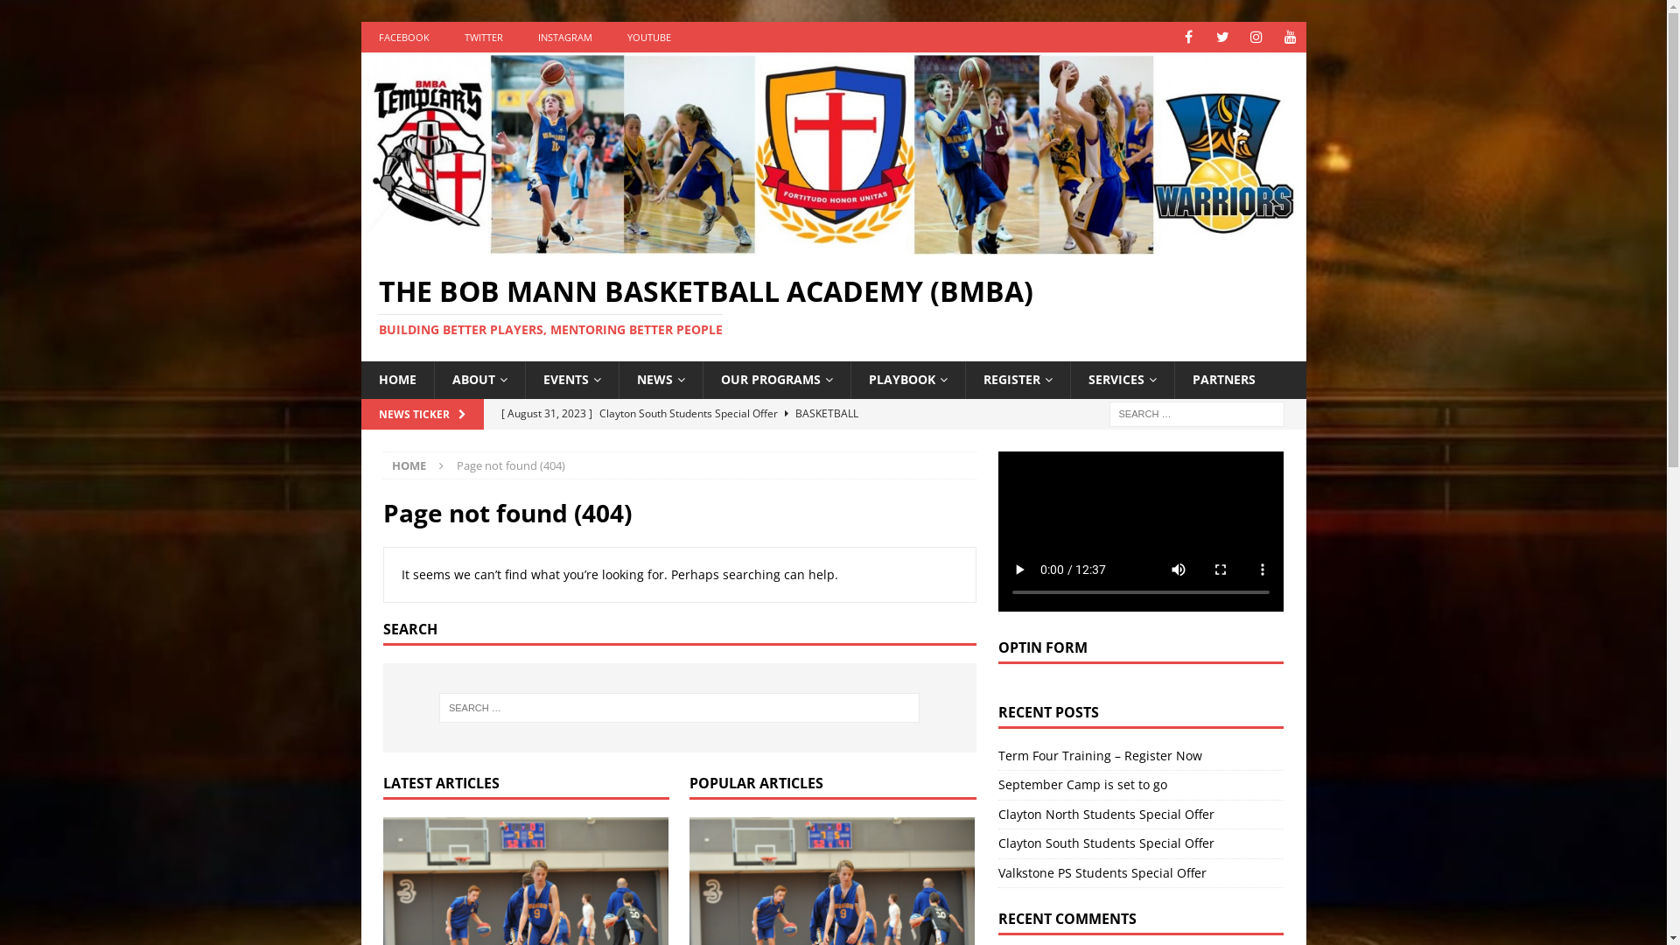 The width and height of the screenshot is (1680, 945). I want to click on Clayton South Students Special Offer, so click(1106, 843).